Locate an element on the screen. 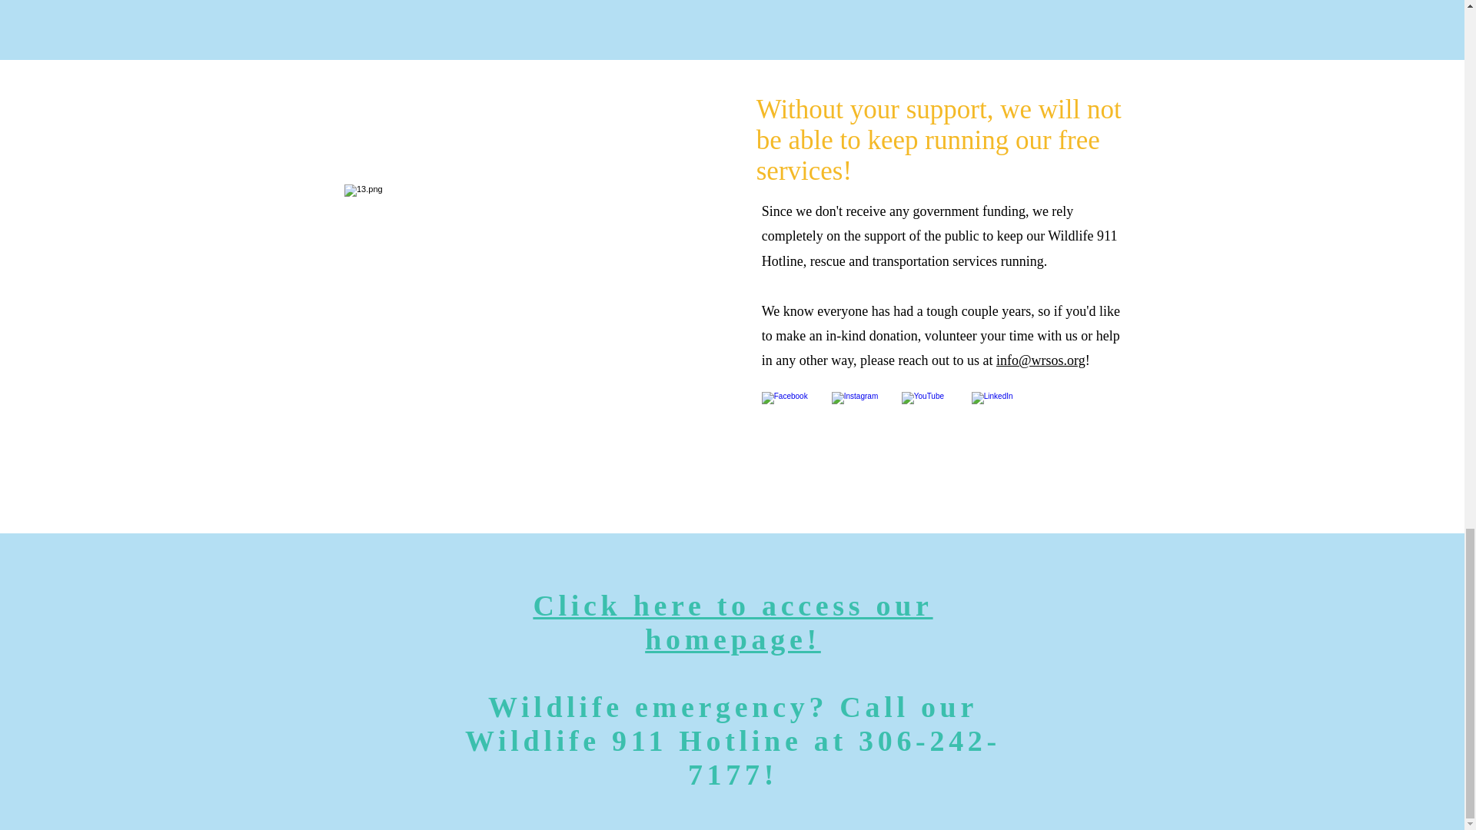  Click here to access our homepage! is located at coordinates (733, 622).